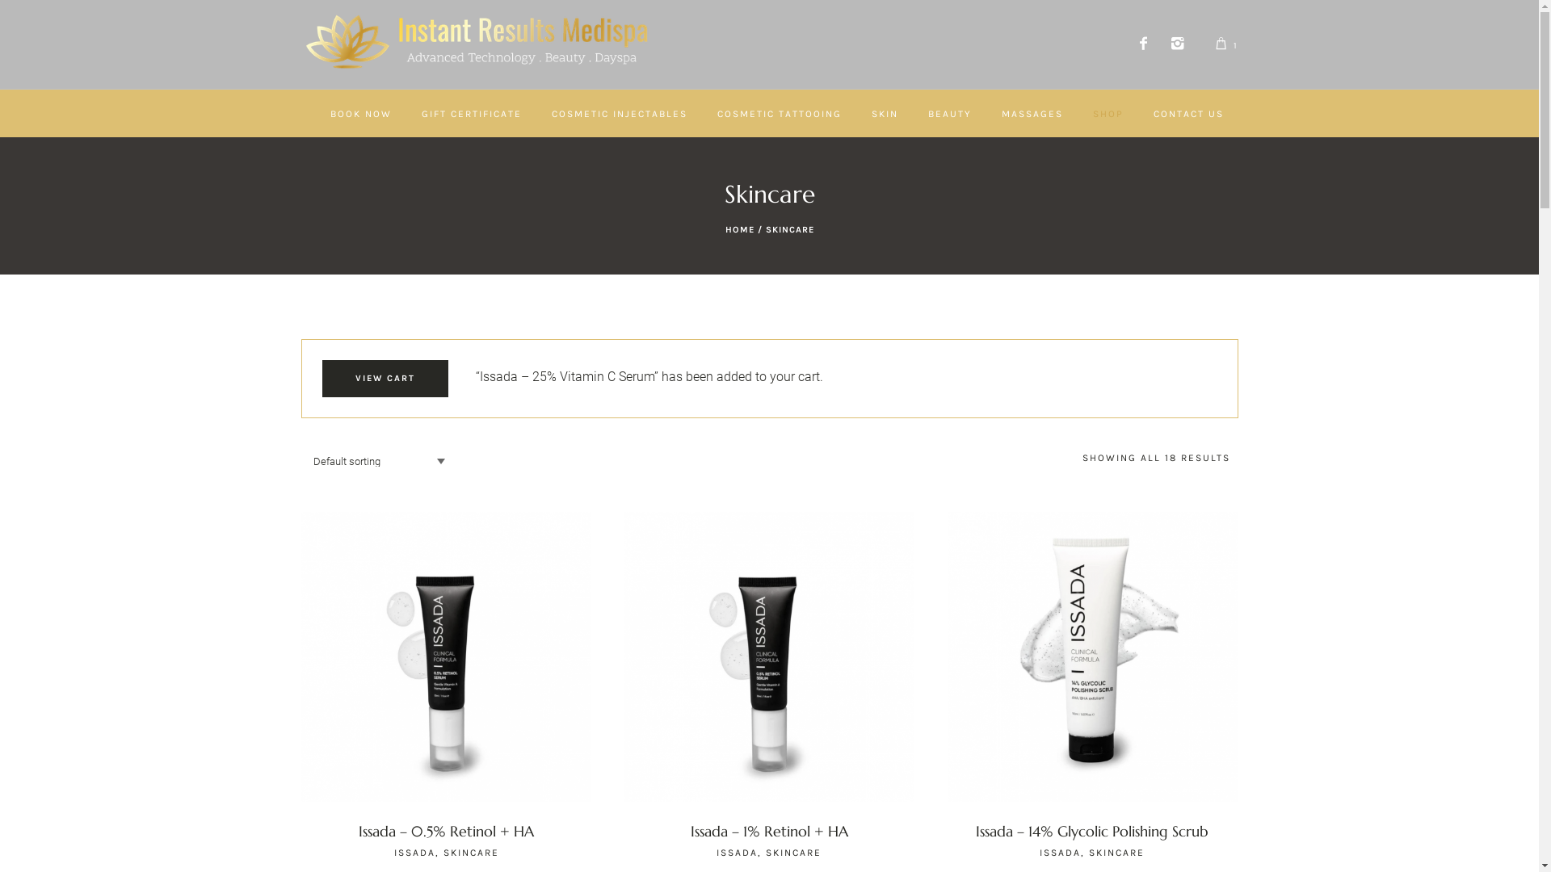 This screenshot has width=1551, height=872. Describe the element at coordinates (360, 113) in the screenshot. I see `BOOK NOW` at that location.